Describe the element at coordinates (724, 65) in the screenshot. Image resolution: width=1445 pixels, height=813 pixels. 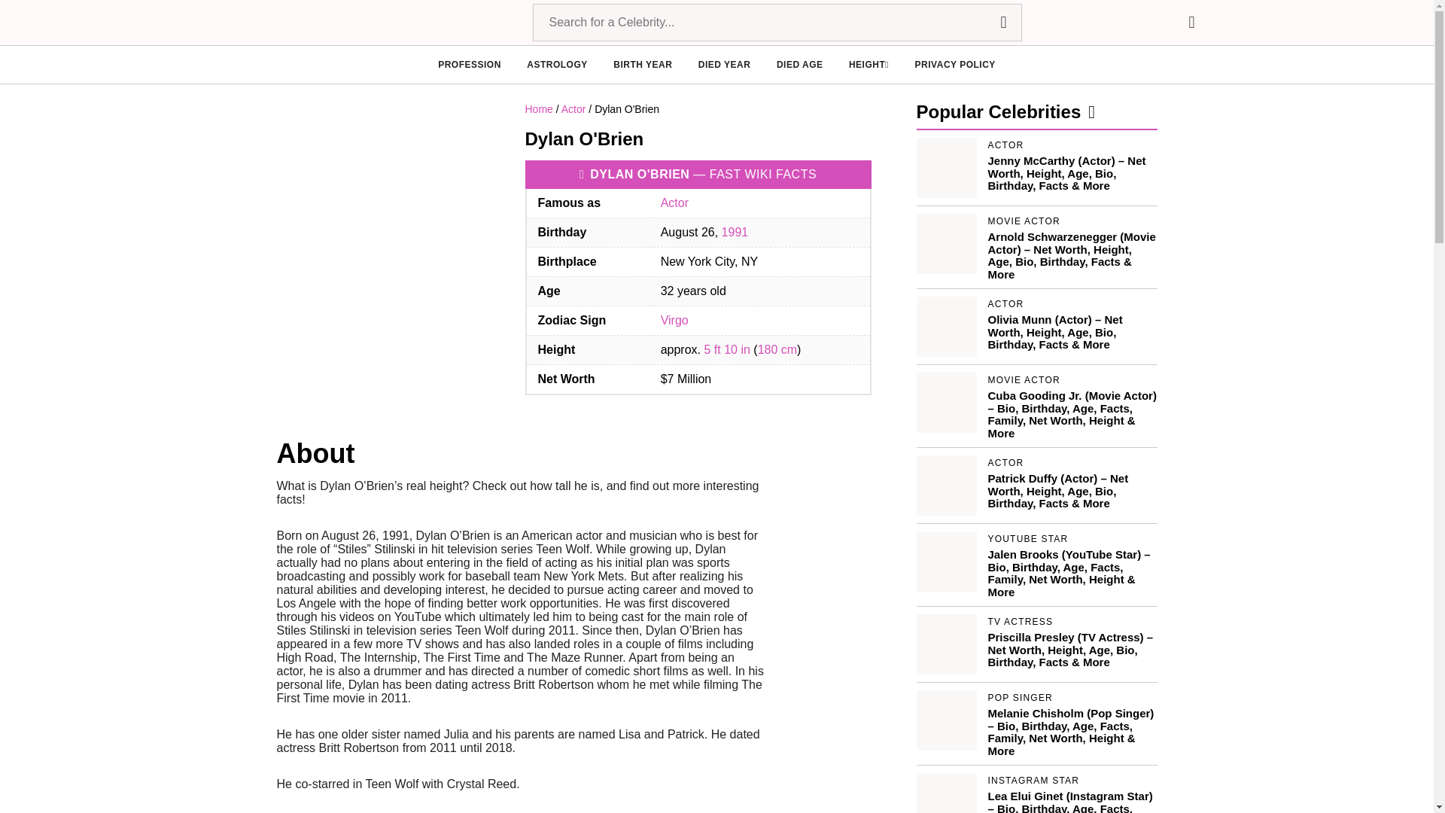
I see `DIED YEAR` at that location.